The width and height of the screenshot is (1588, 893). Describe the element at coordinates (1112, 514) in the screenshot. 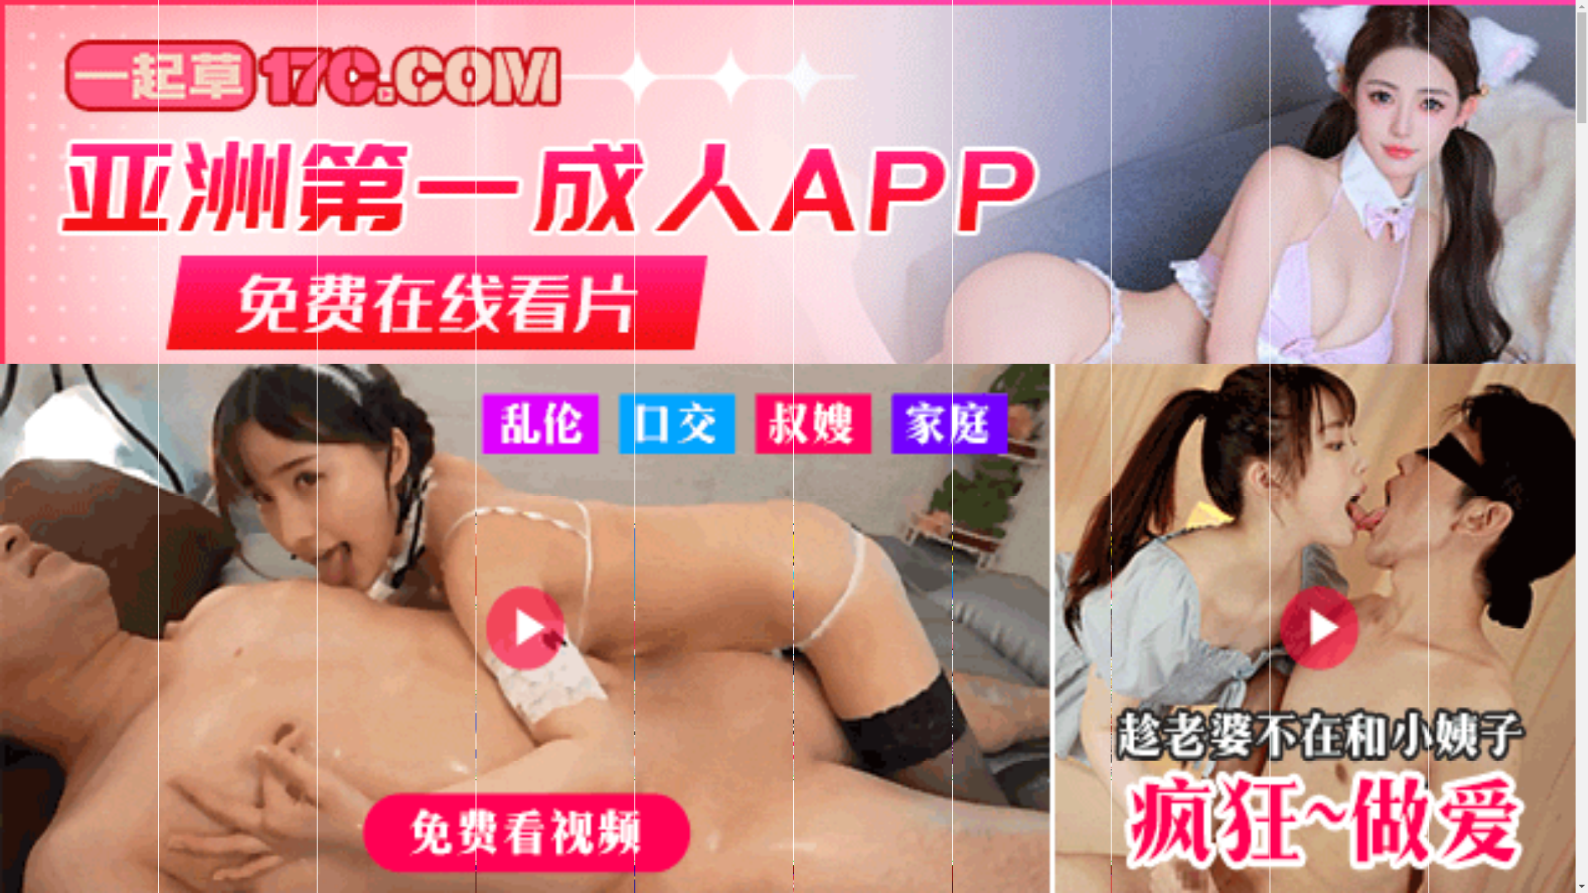

I see `|` at that location.